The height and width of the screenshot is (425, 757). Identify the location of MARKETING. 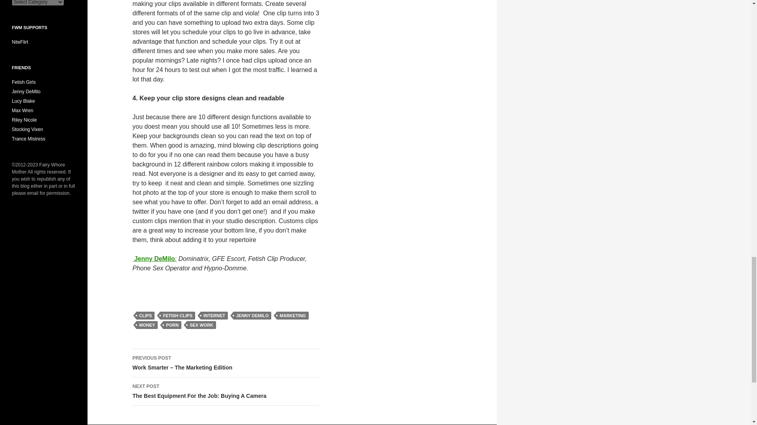
(293, 316).